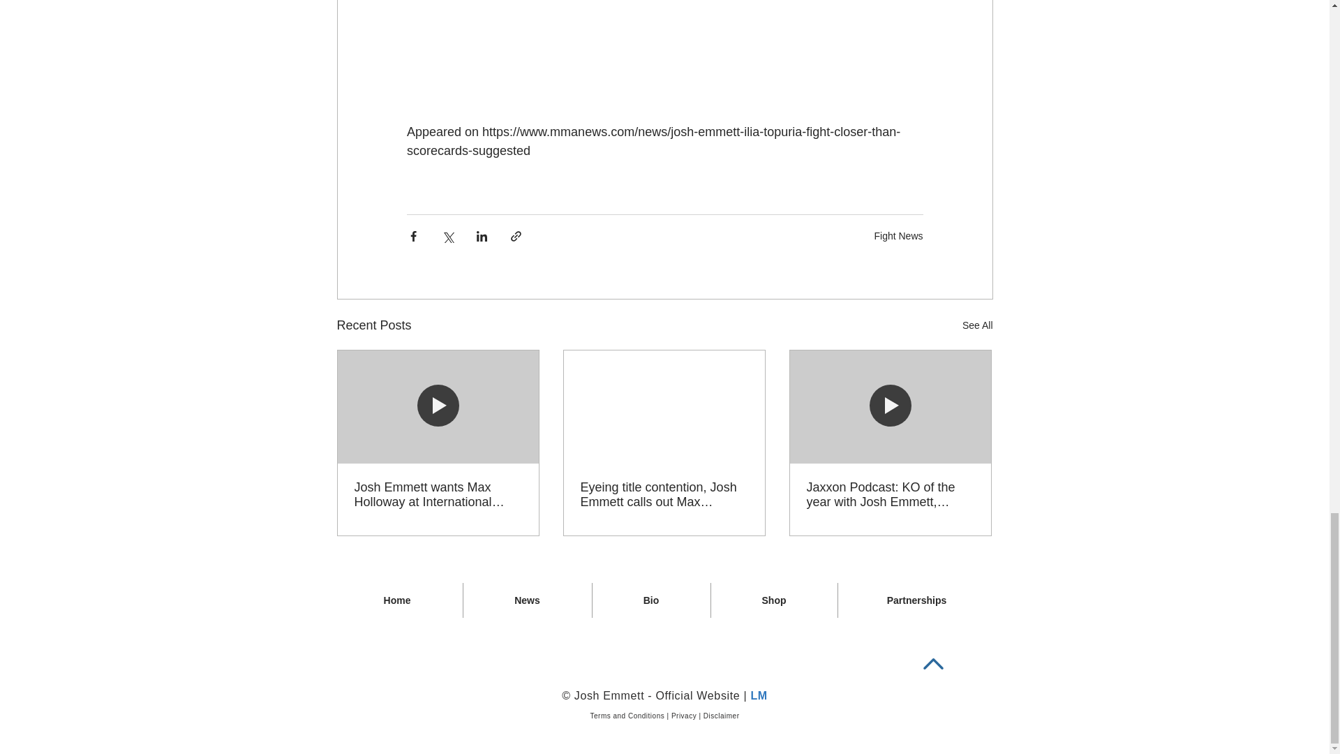 The height and width of the screenshot is (754, 1340). What do you see at coordinates (977, 325) in the screenshot?
I see `See All` at bounding box center [977, 325].